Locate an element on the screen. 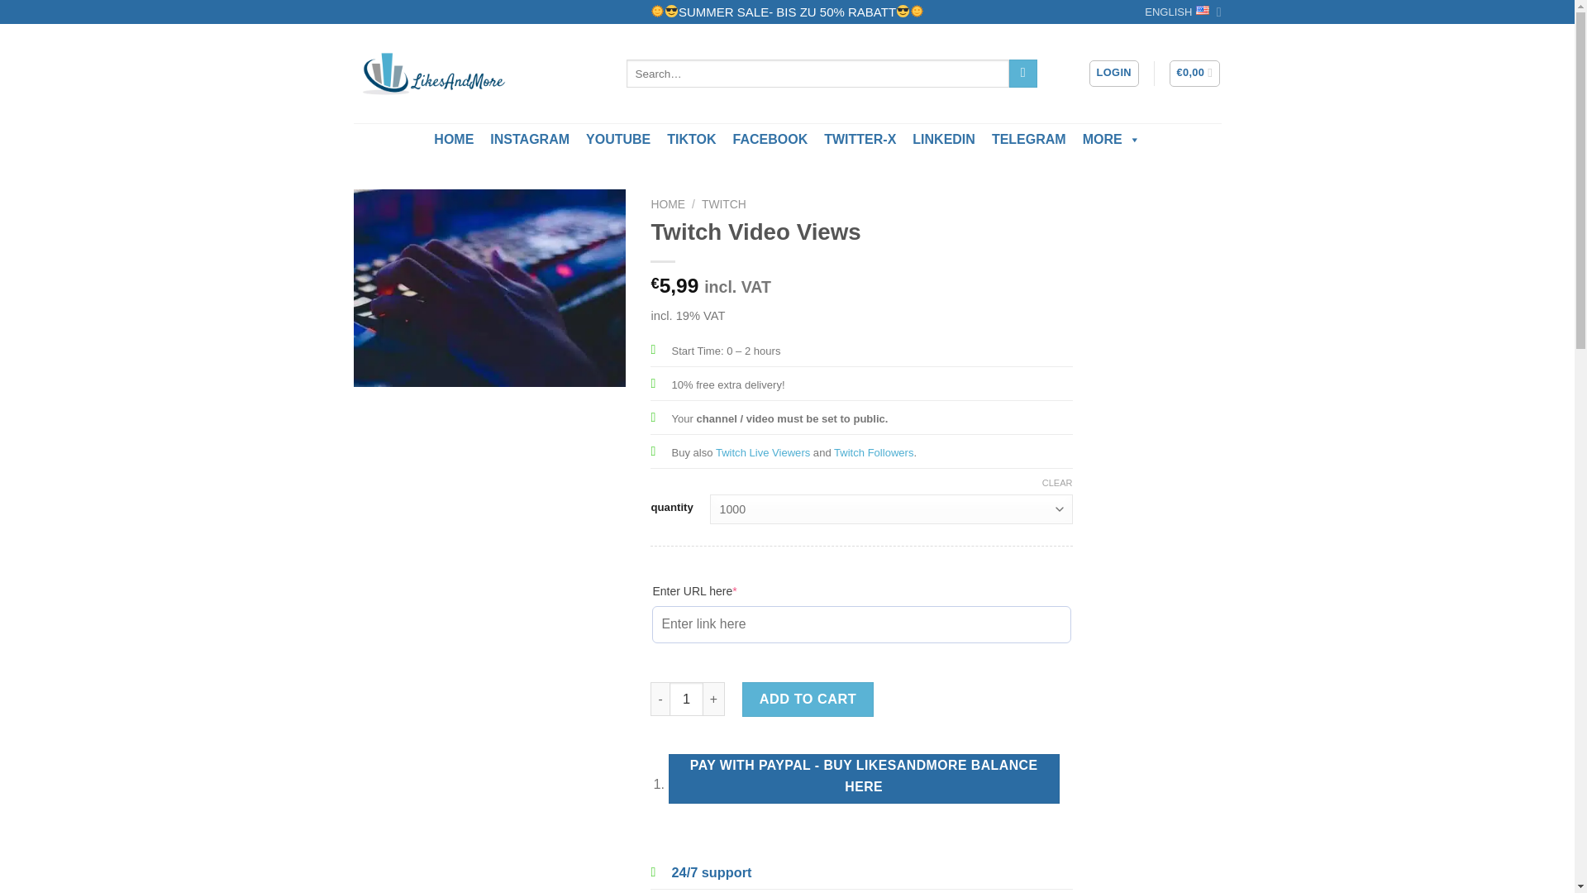 The width and height of the screenshot is (1587, 893). Cart is located at coordinates (1195, 73).